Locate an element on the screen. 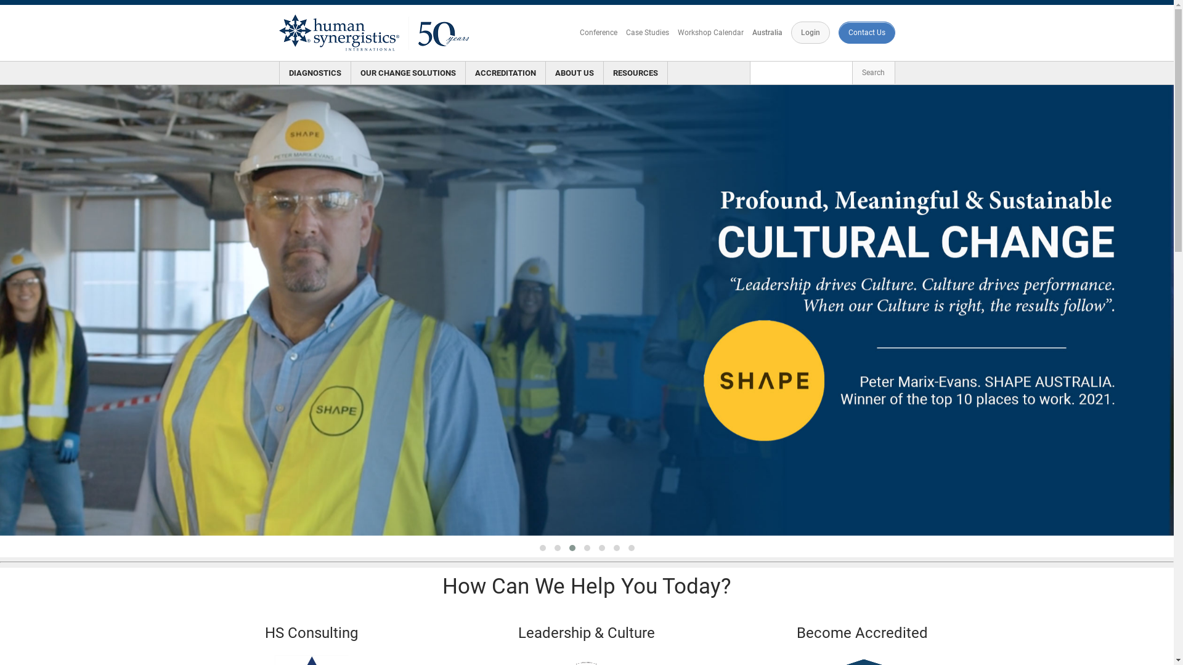 The width and height of the screenshot is (1183, 665). Search is located at coordinates (874, 73).